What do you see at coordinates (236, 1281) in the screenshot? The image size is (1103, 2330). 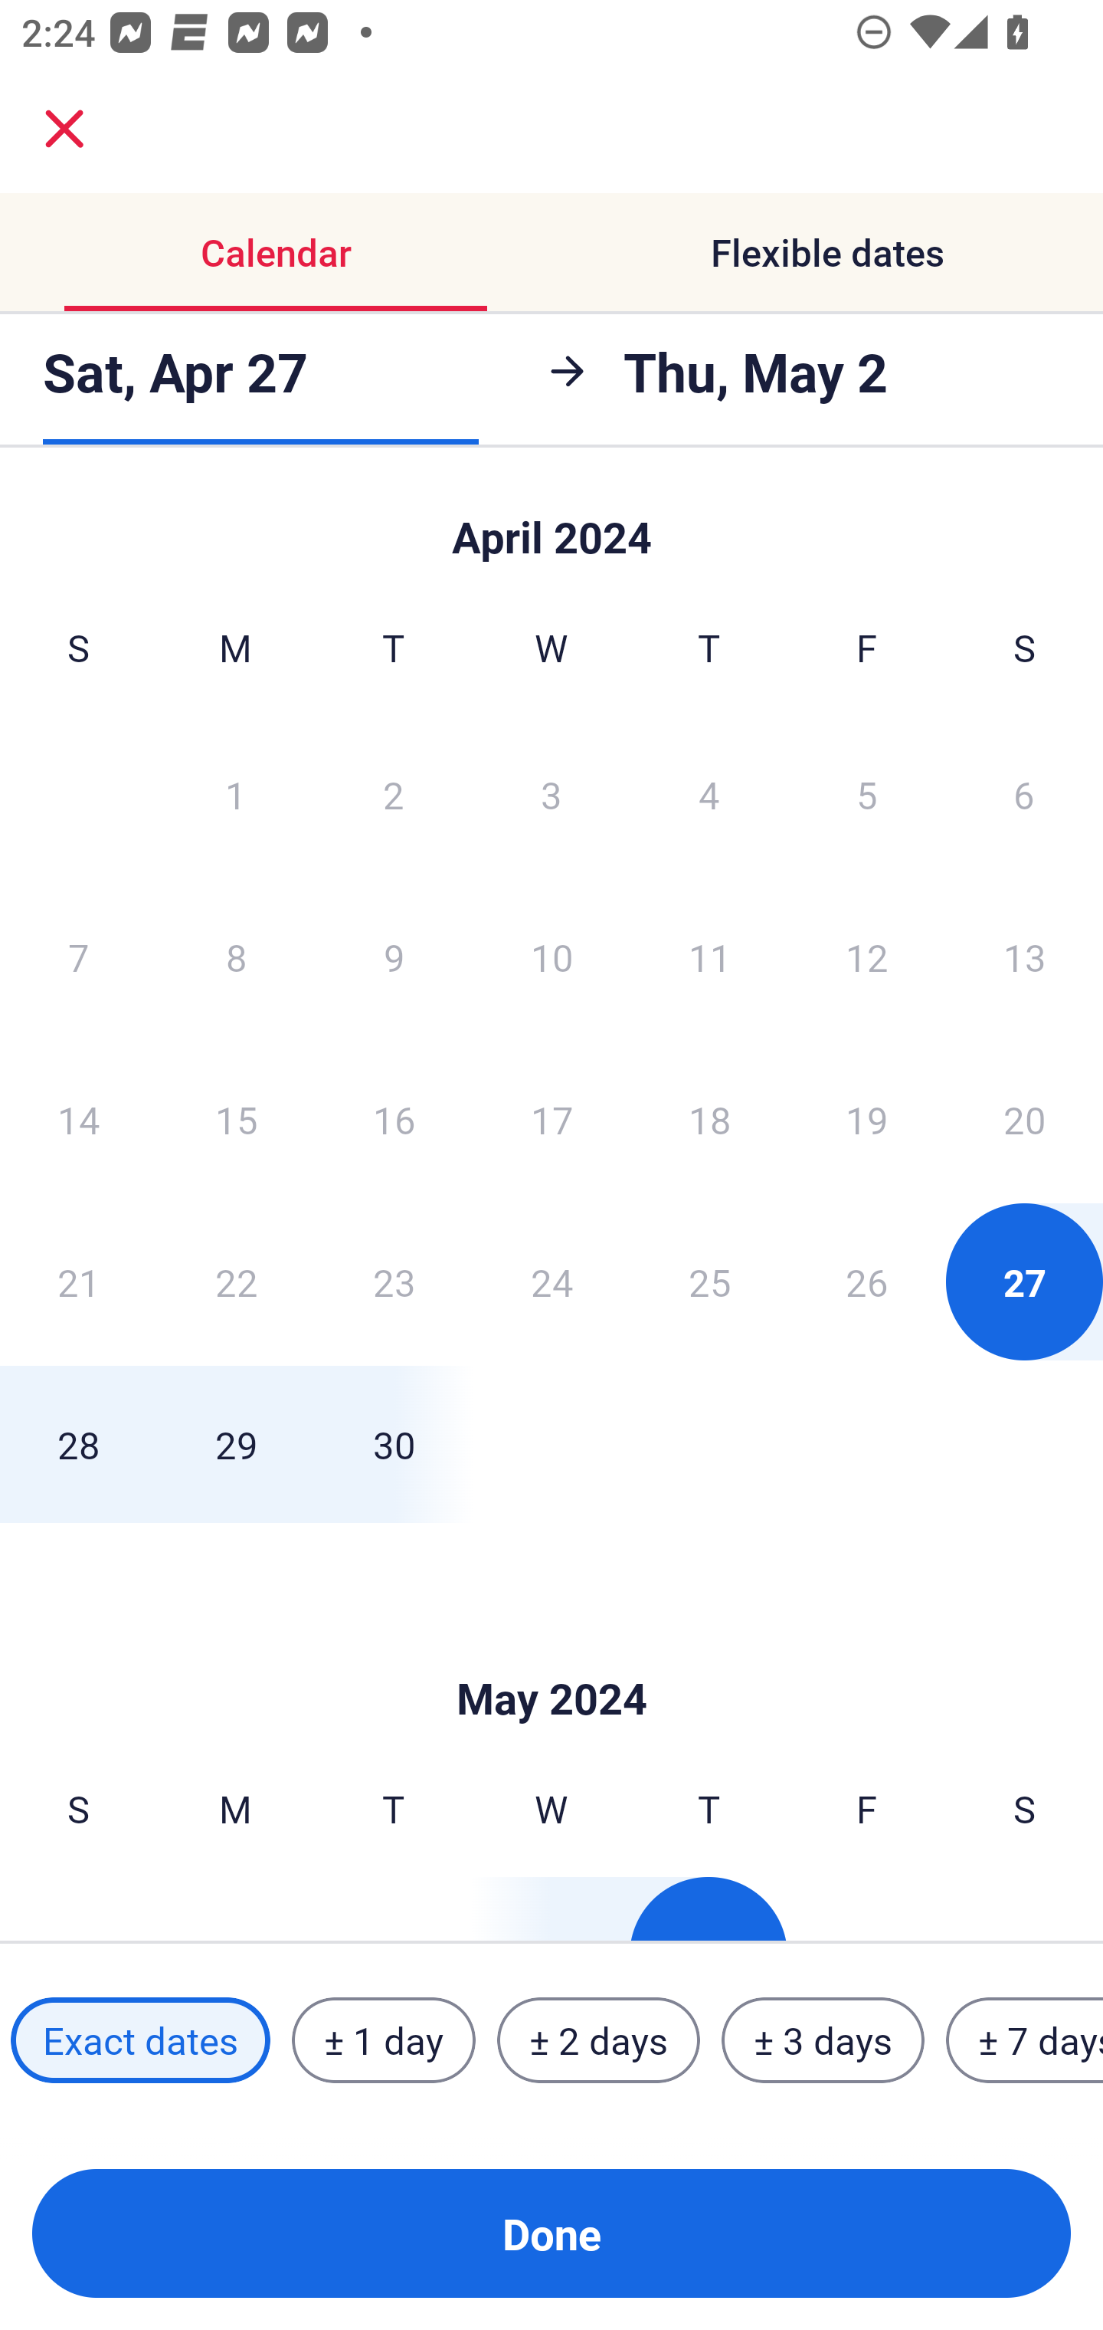 I see `22 Monday, April 22, 2024` at bounding box center [236, 1281].